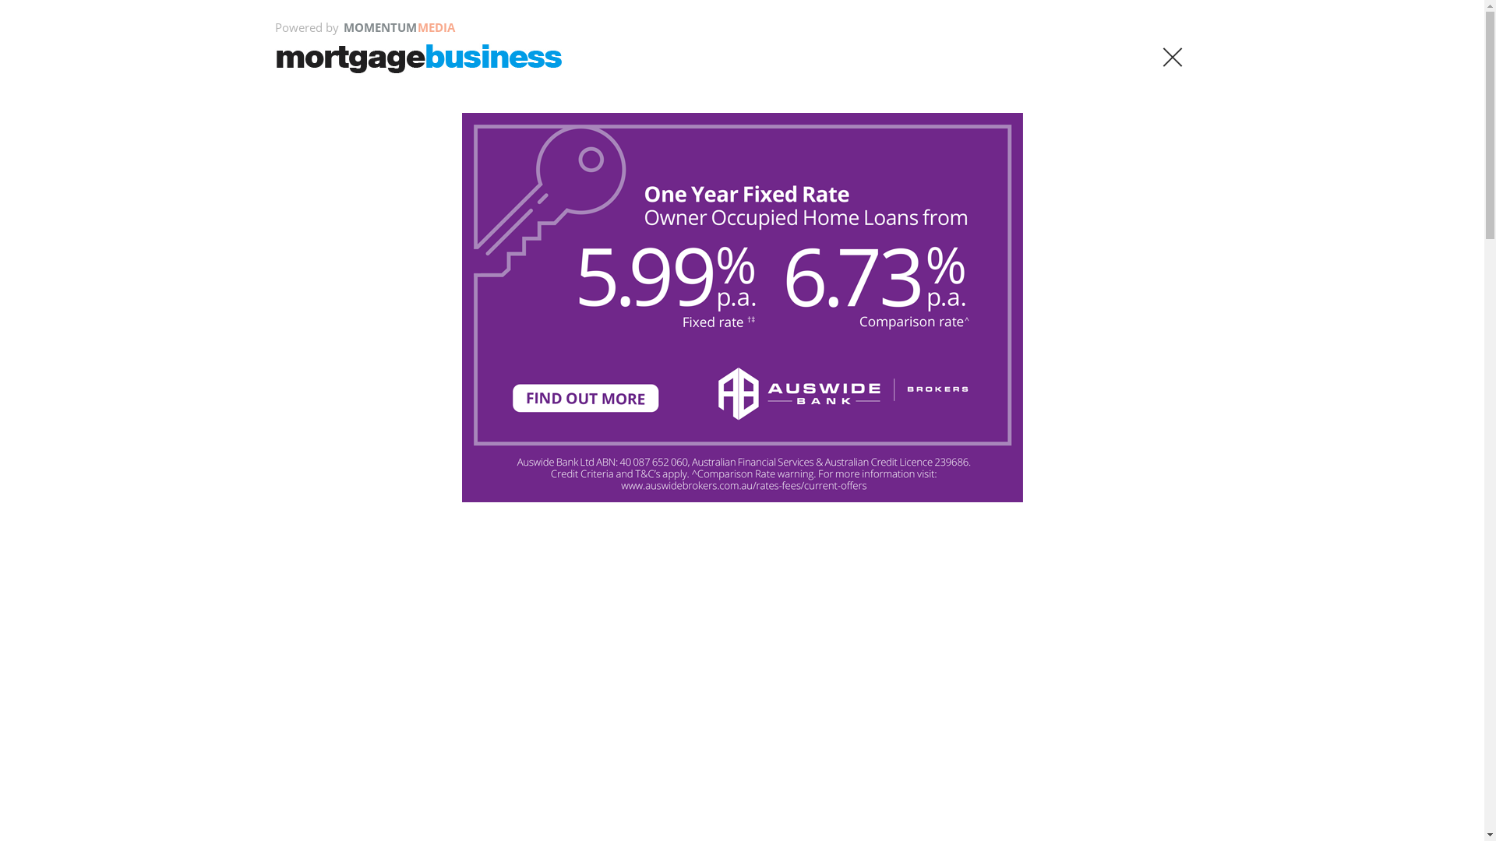  Describe the element at coordinates (420, 321) in the screenshot. I see `LENDER` at that location.